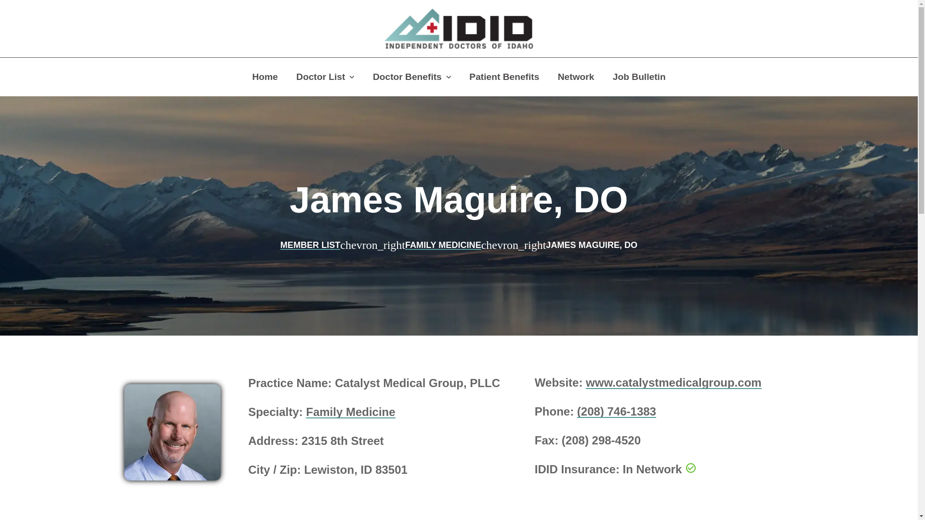 This screenshot has height=520, width=925. Describe the element at coordinates (576, 77) in the screenshot. I see `Network` at that location.